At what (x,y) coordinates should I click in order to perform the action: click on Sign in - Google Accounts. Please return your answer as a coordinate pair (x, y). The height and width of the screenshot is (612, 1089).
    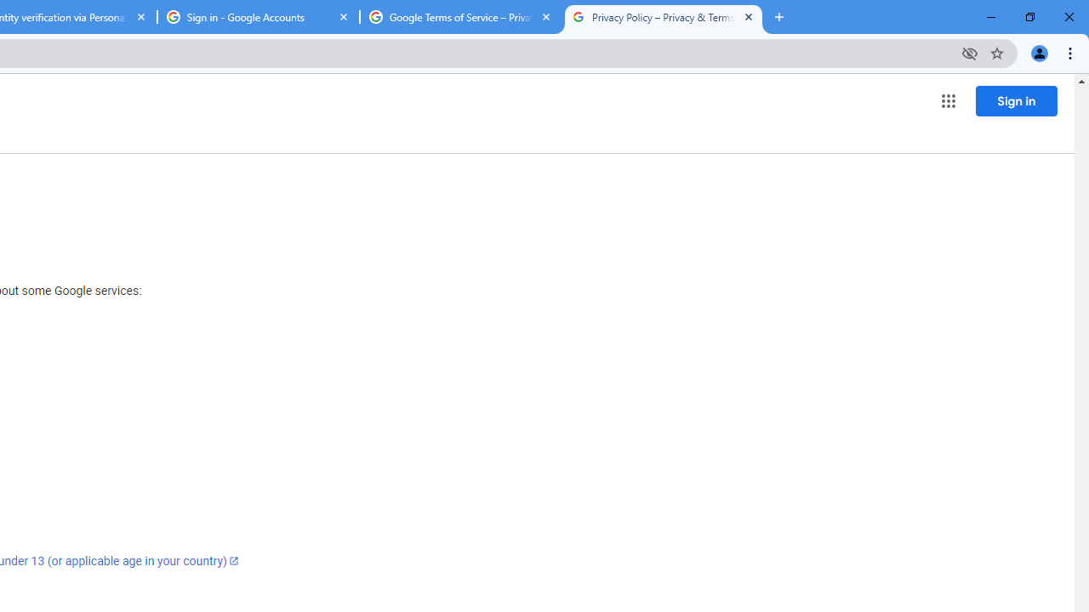
    Looking at the image, I should click on (259, 17).